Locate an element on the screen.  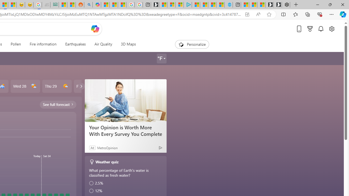
2.5% is located at coordinates (126, 183).